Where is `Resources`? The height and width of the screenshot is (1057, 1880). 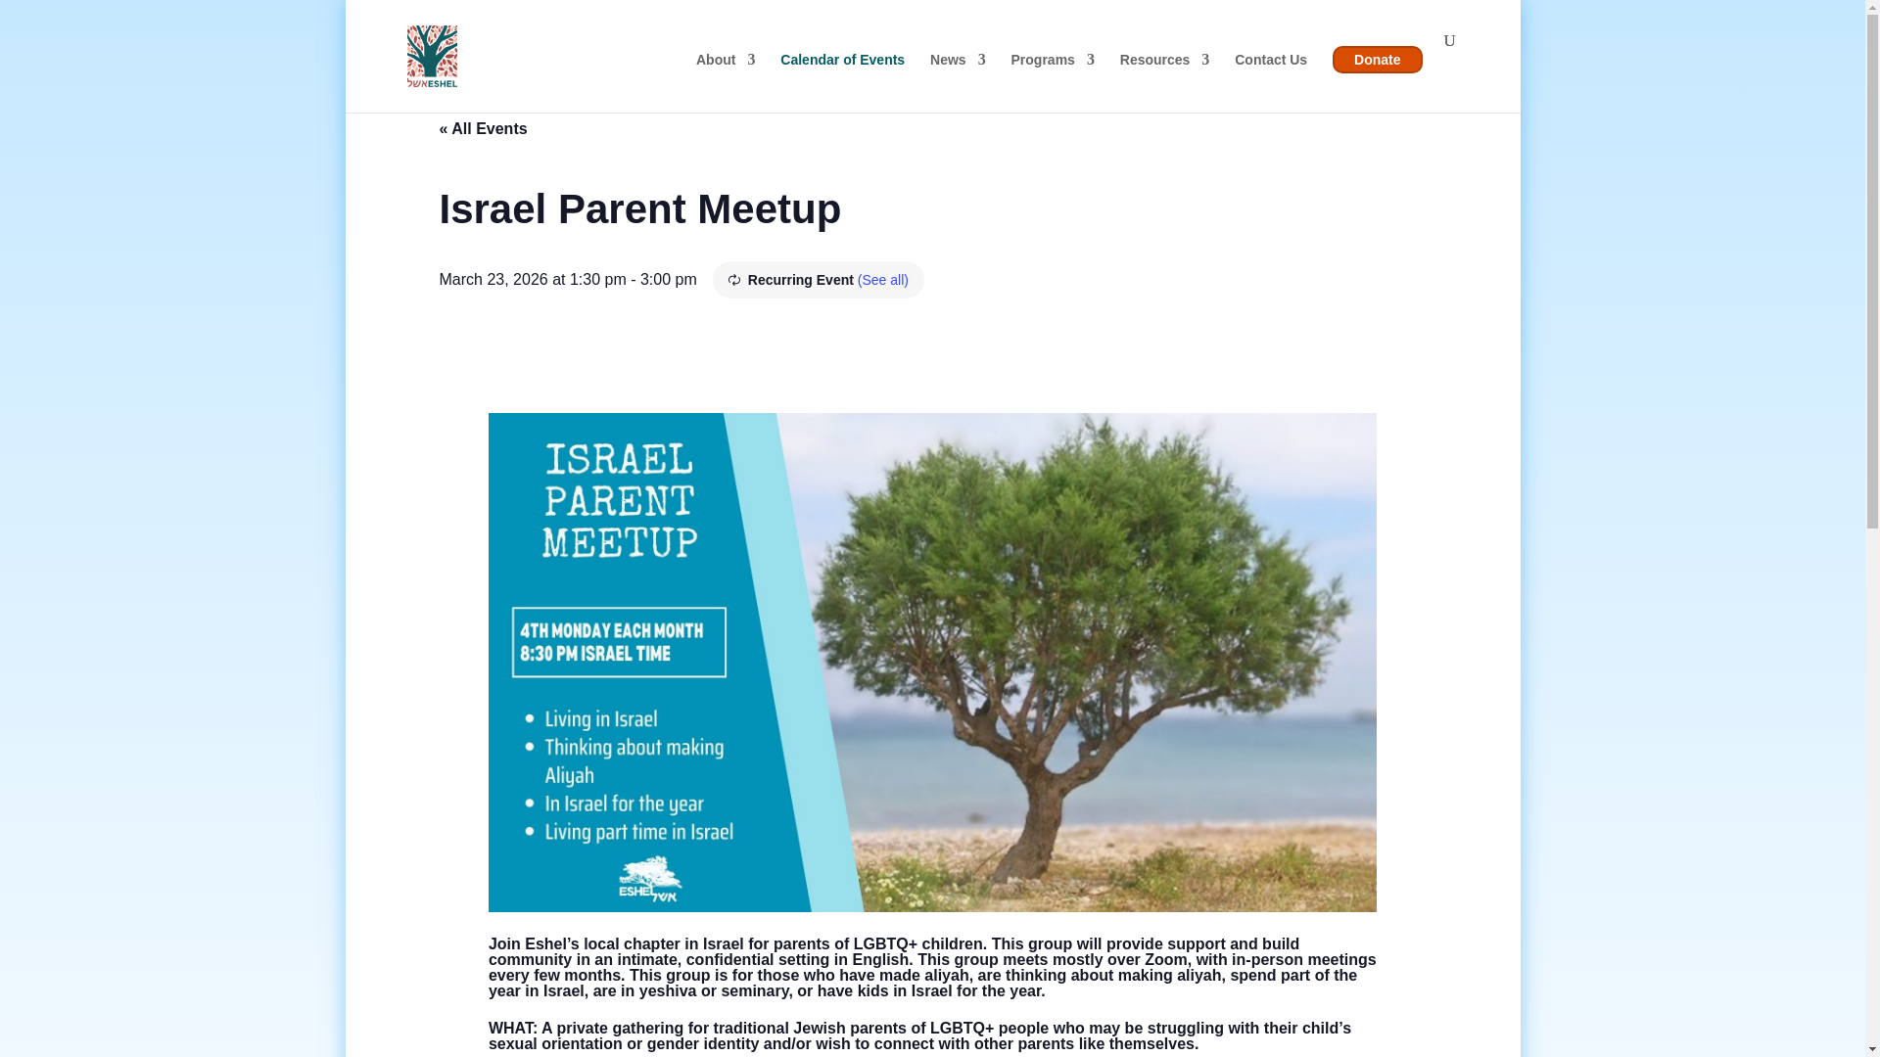
Resources is located at coordinates (1165, 76).